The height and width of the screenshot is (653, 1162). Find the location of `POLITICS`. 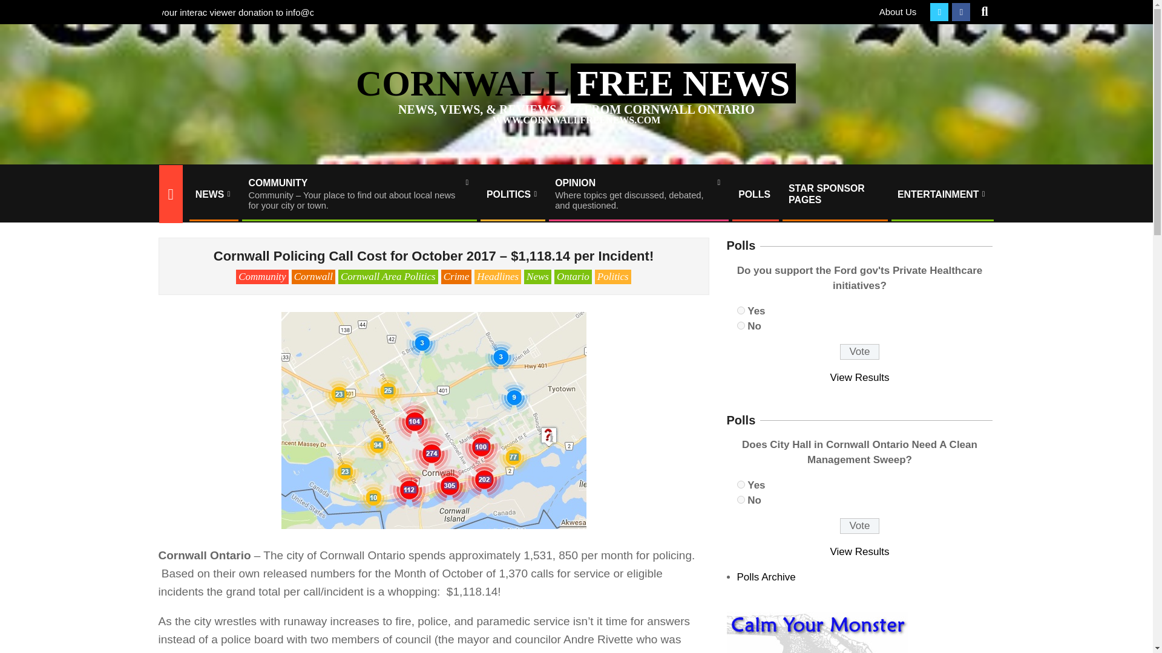

POLITICS is located at coordinates (512, 194).